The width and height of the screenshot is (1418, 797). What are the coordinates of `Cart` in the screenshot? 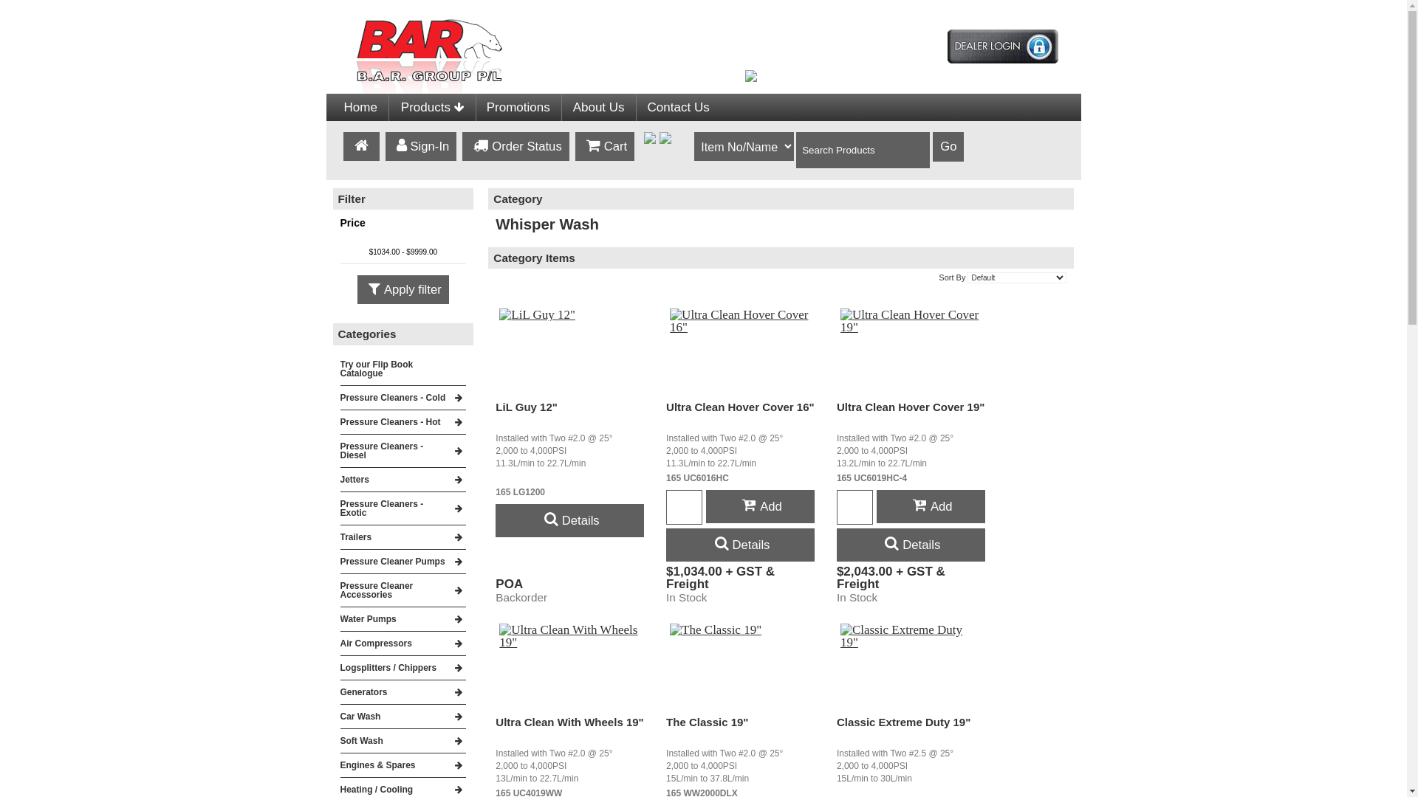 It's located at (605, 146).